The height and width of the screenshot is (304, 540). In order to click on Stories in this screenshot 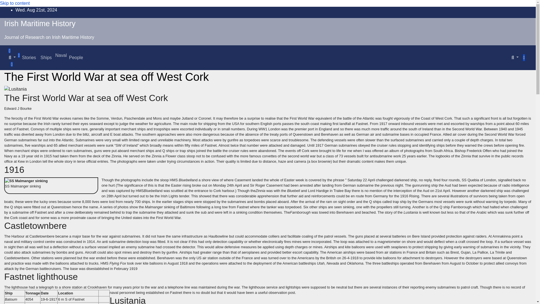, I will do `click(29, 57)`.